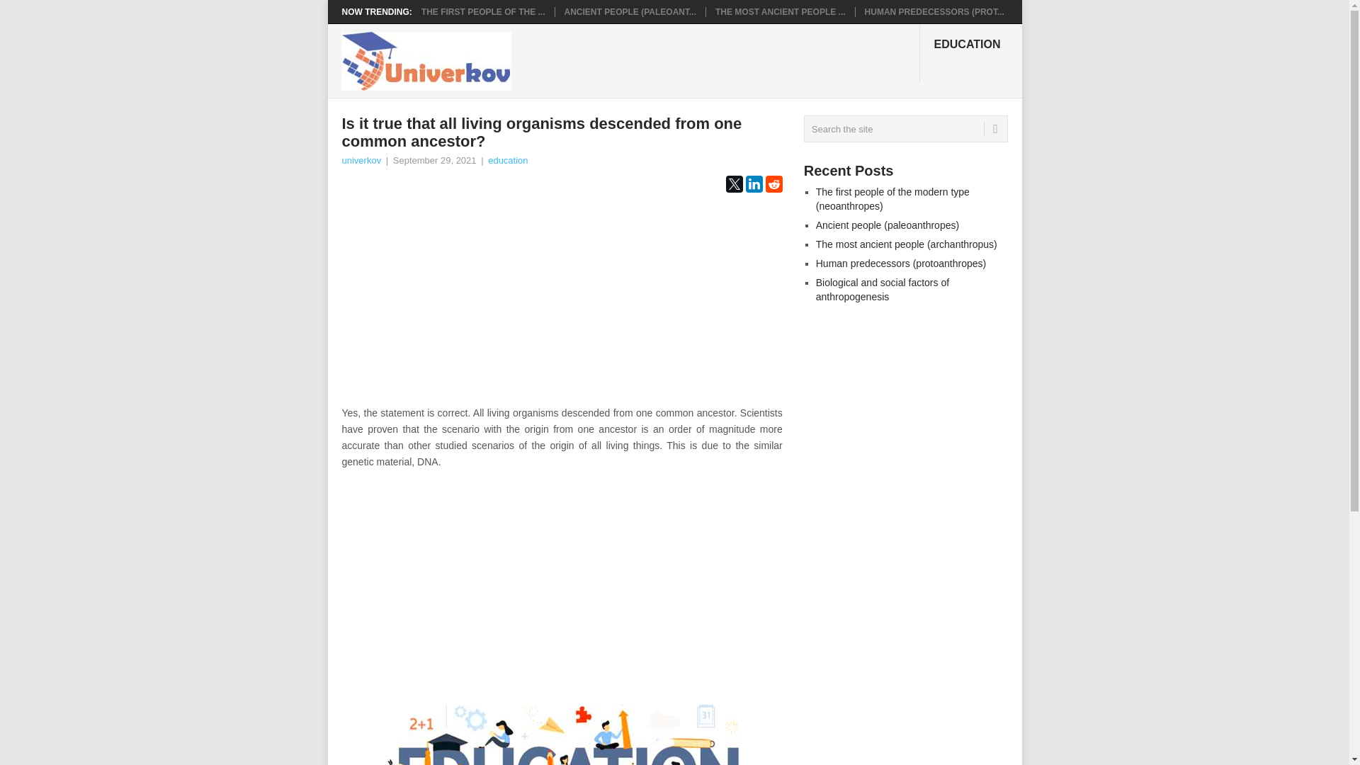 This screenshot has height=765, width=1360. Describe the element at coordinates (970, 52) in the screenshot. I see `EDUCATION` at that location.